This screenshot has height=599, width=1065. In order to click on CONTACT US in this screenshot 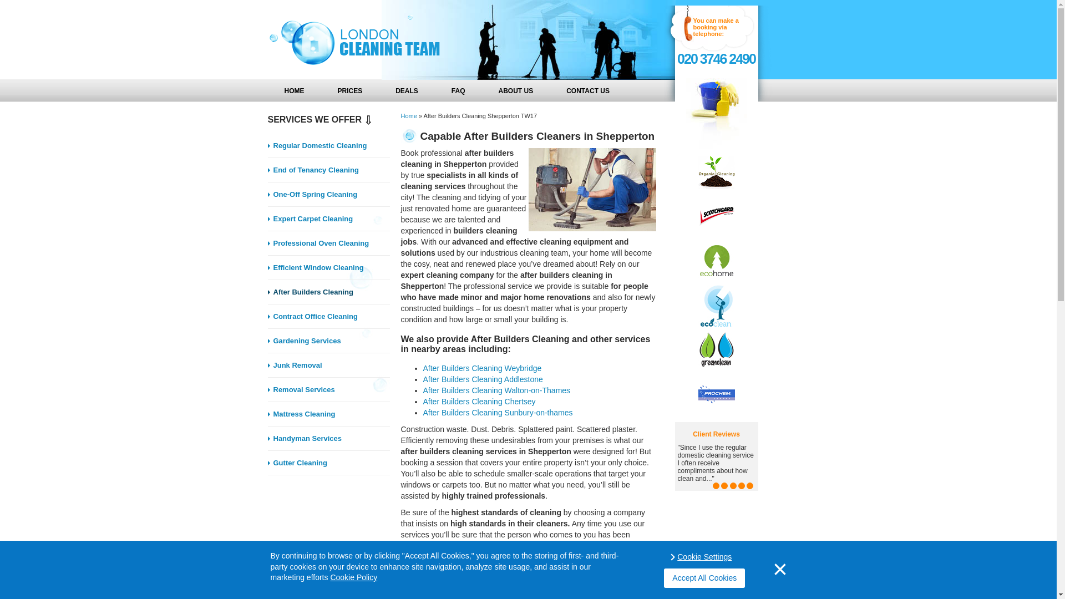, I will do `click(587, 90)`.